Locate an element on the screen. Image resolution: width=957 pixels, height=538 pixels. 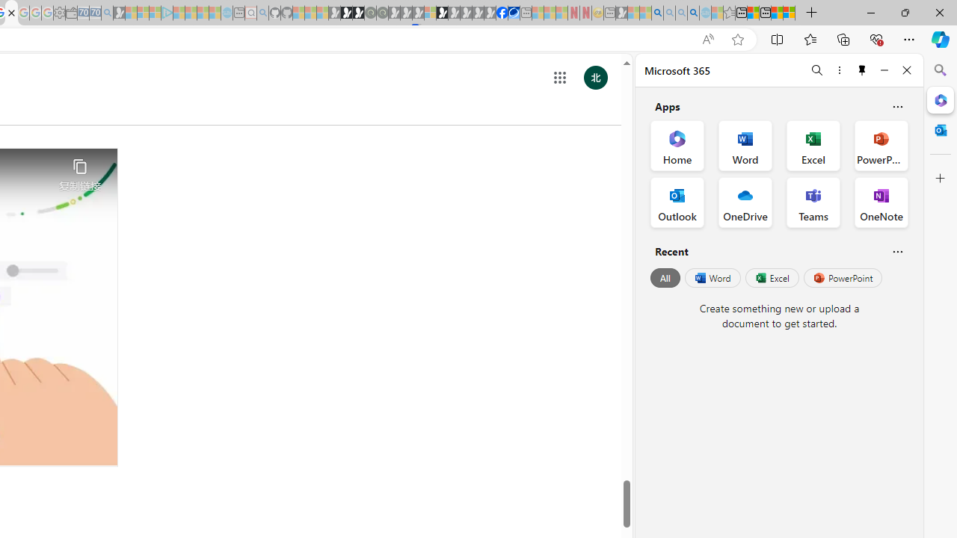
Teams Office App is located at coordinates (813, 202).